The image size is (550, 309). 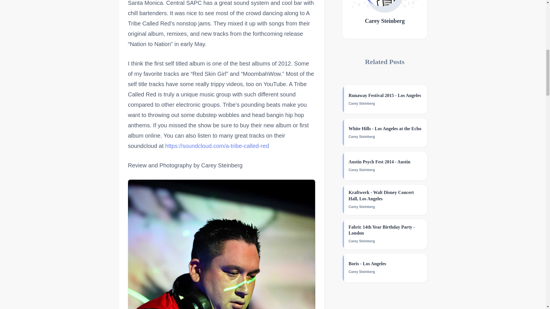 I want to click on Runaway Festival 2015 - Los Angeles, so click(x=386, y=95).